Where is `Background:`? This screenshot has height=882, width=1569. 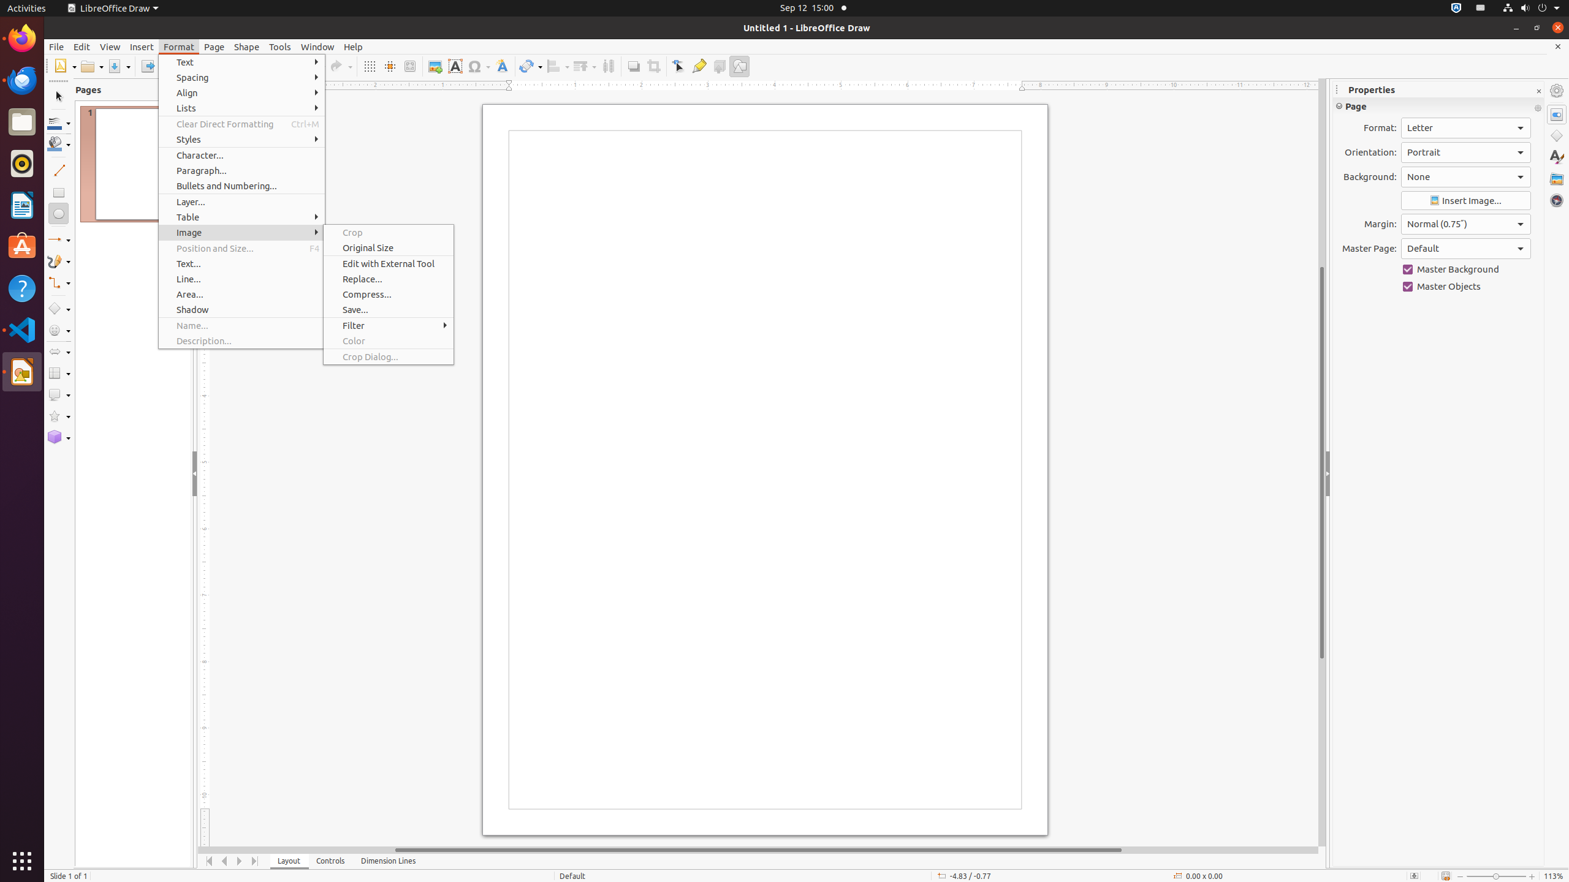
Background: is located at coordinates (1466, 177).